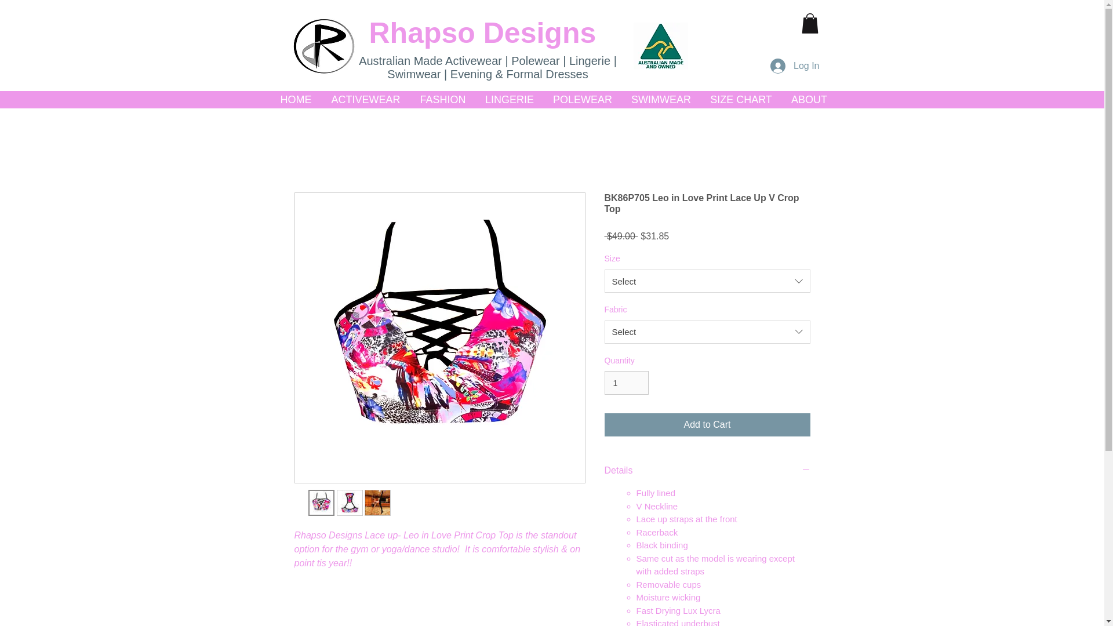 Image resolution: width=1113 pixels, height=626 pixels. I want to click on LINGERIE, so click(509, 99).